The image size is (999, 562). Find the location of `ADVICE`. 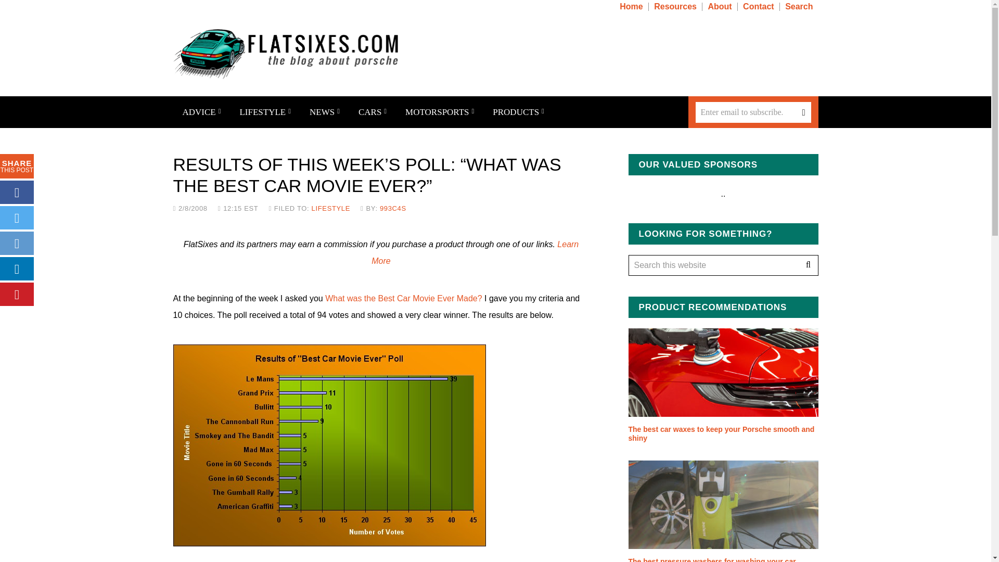

ADVICE is located at coordinates (201, 112).